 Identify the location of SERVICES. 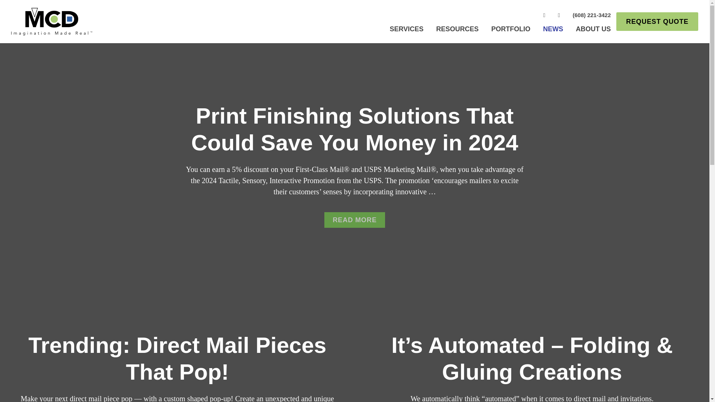
(407, 31).